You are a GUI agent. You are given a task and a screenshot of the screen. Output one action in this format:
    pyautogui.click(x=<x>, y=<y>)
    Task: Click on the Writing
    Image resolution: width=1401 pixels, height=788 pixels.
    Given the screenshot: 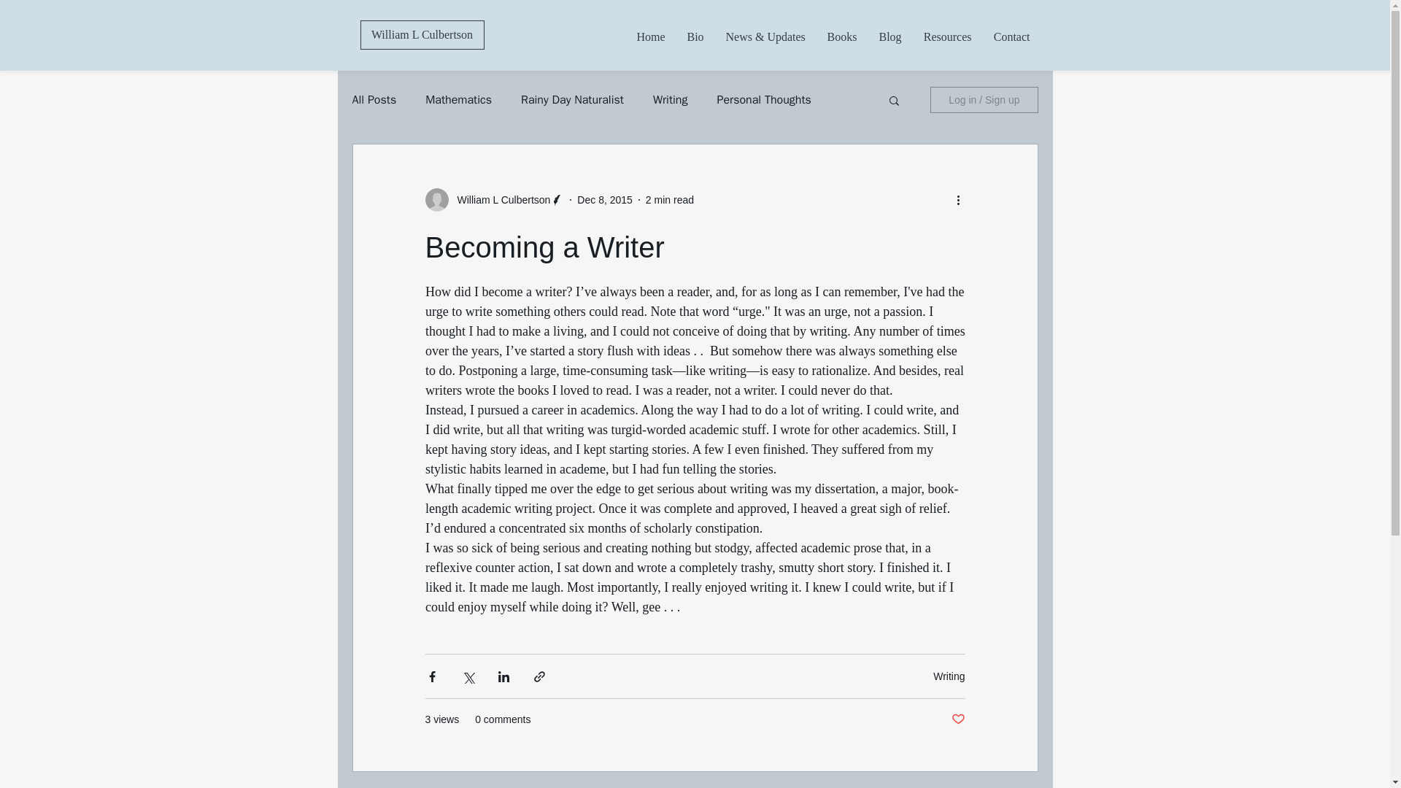 What is the action you would take?
    pyautogui.click(x=949, y=676)
    